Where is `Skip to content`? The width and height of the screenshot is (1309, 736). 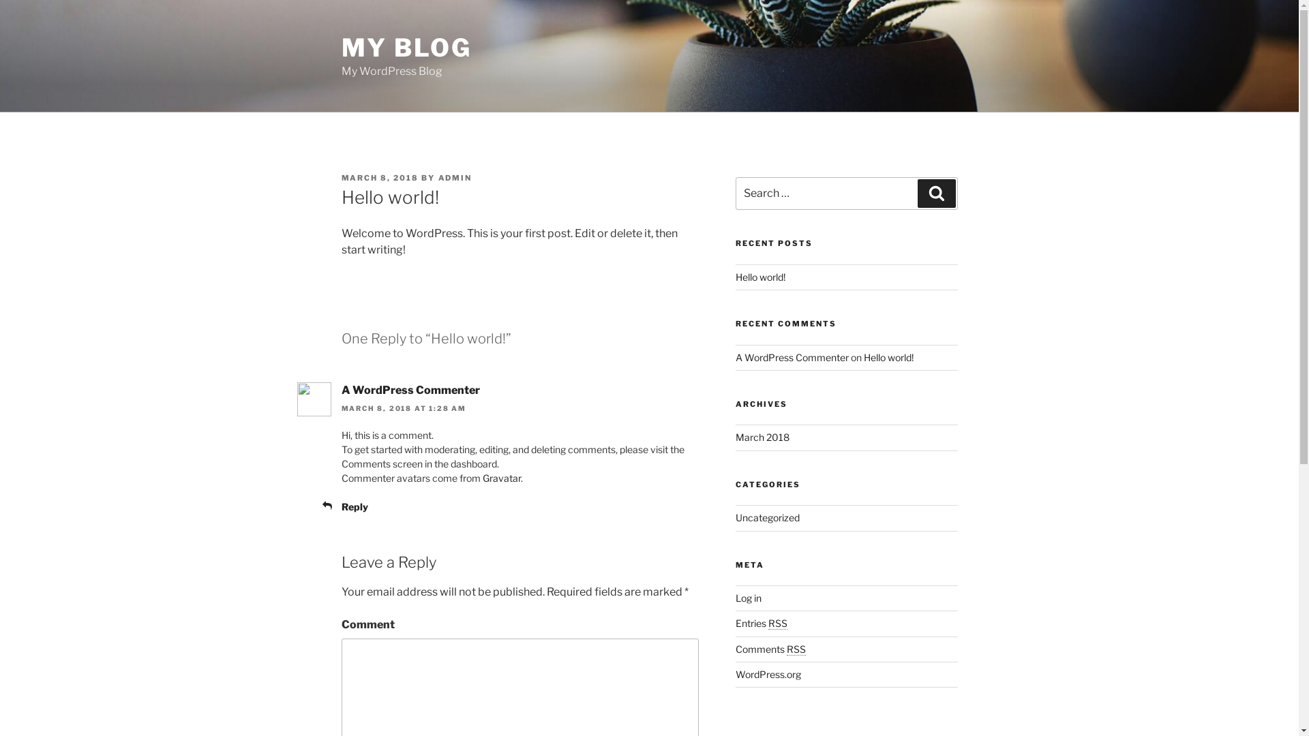 Skip to content is located at coordinates (0, 0).